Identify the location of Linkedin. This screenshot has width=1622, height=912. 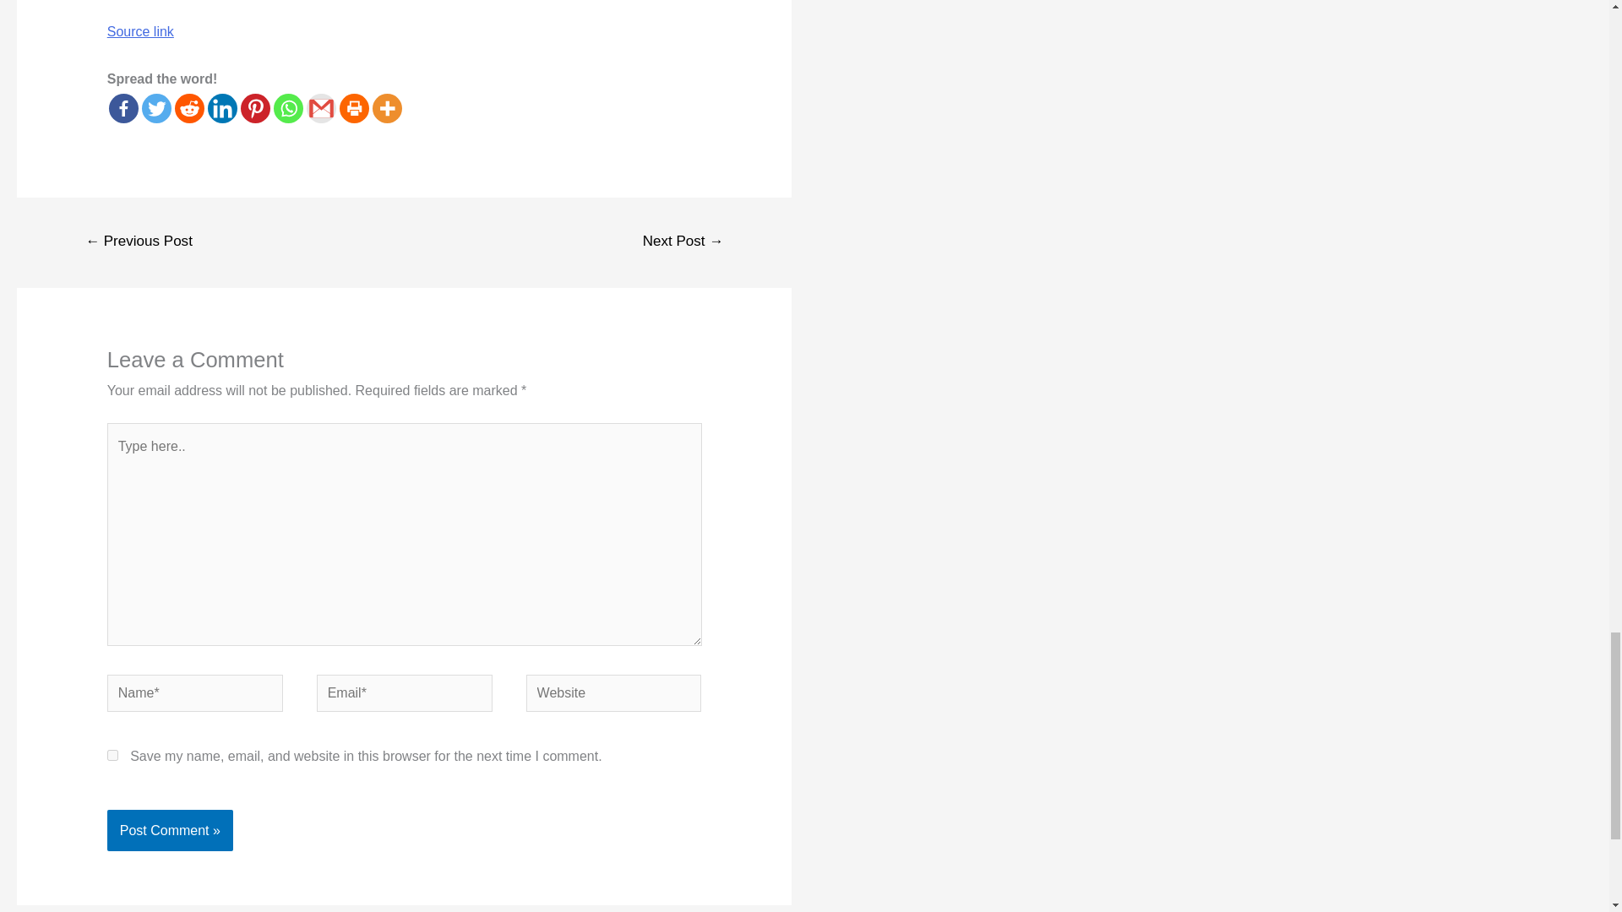
(221, 108).